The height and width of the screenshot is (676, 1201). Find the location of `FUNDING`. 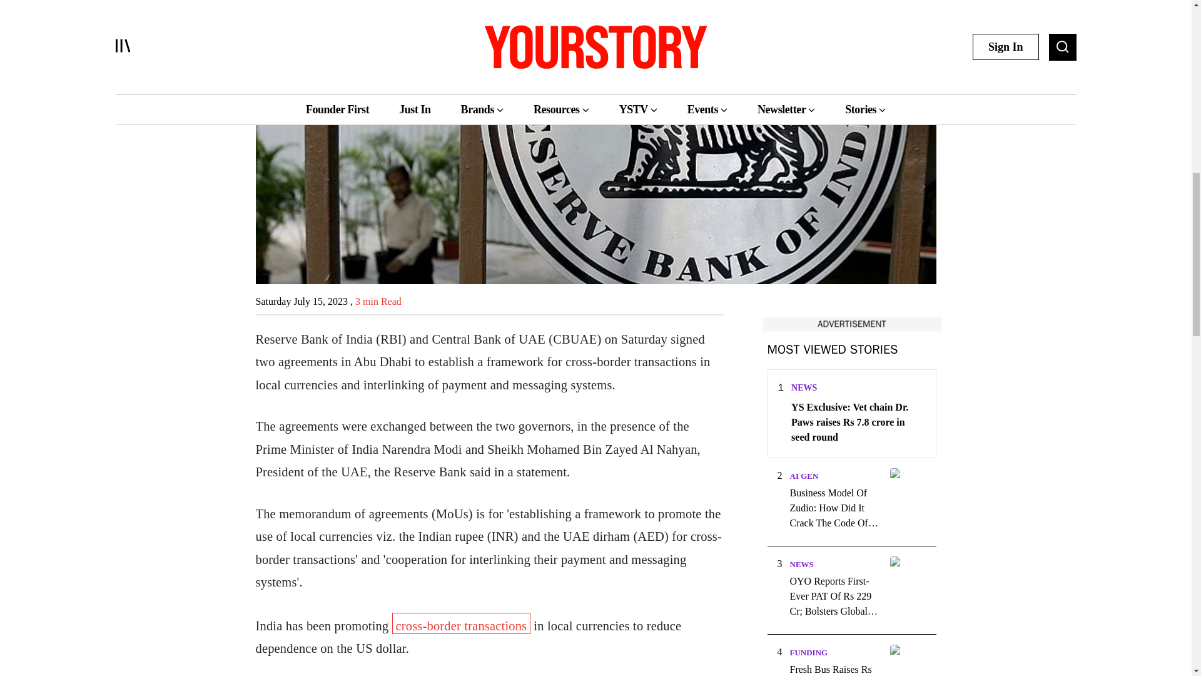

FUNDING is located at coordinates (808, 652).